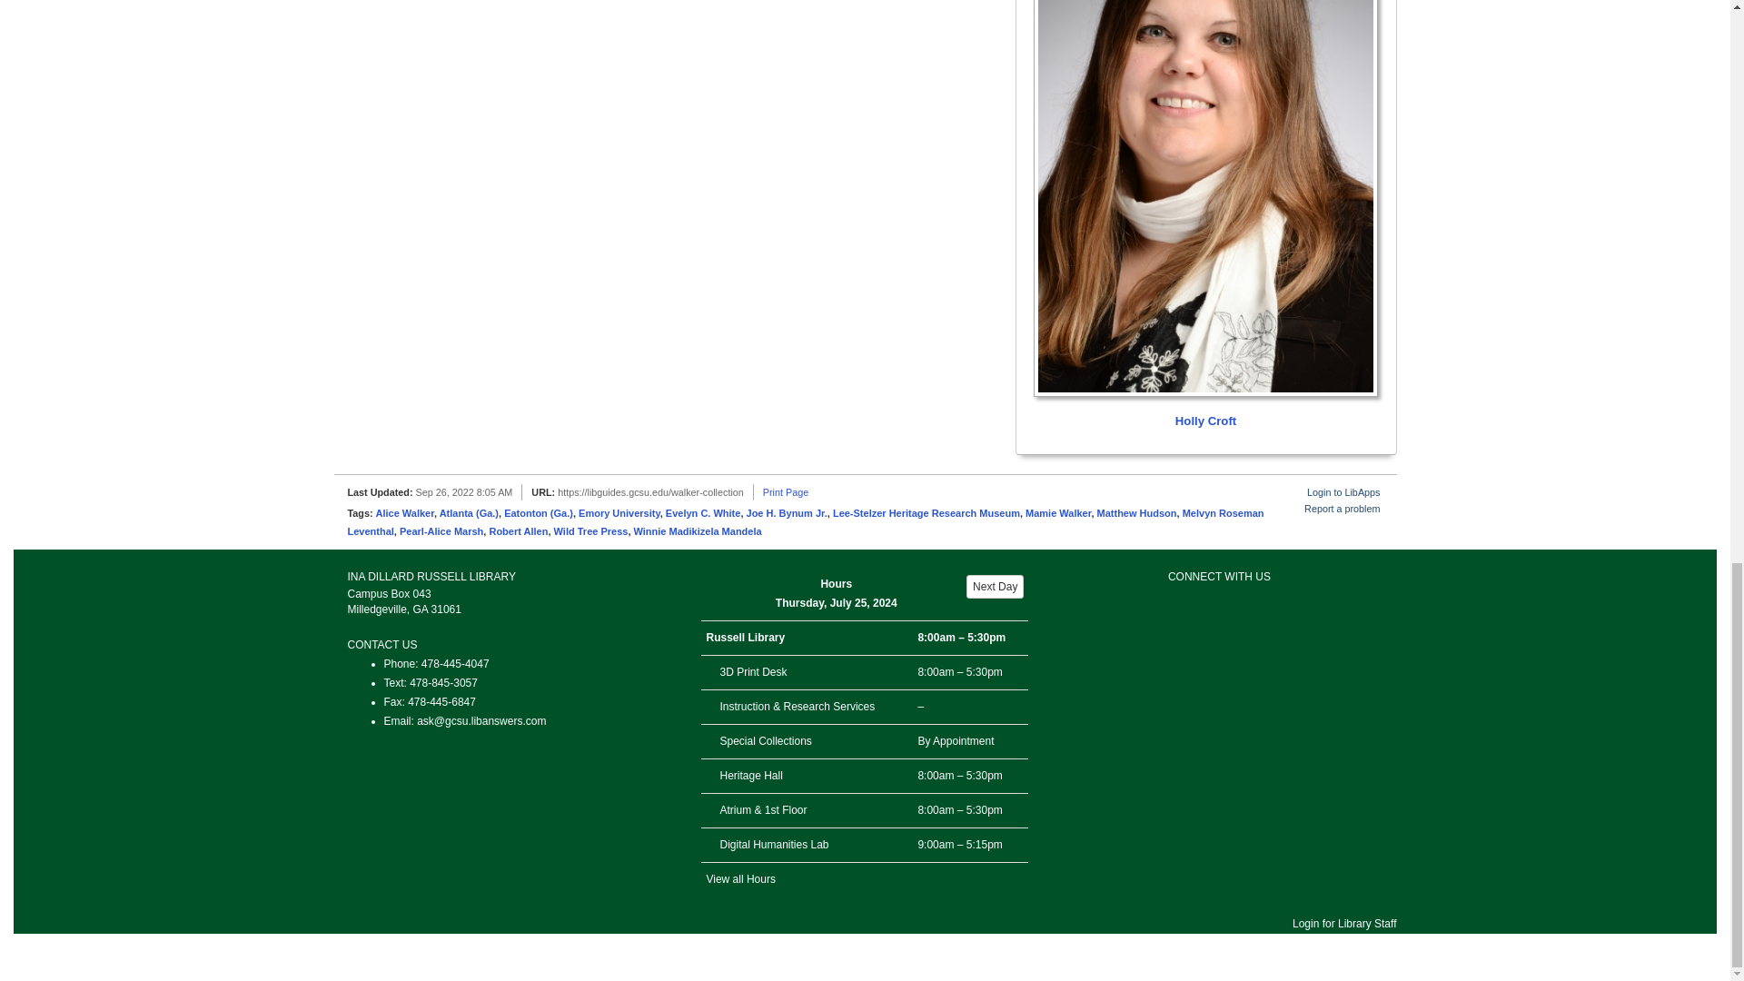 The image size is (1744, 981). I want to click on Print Page, so click(786, 491).